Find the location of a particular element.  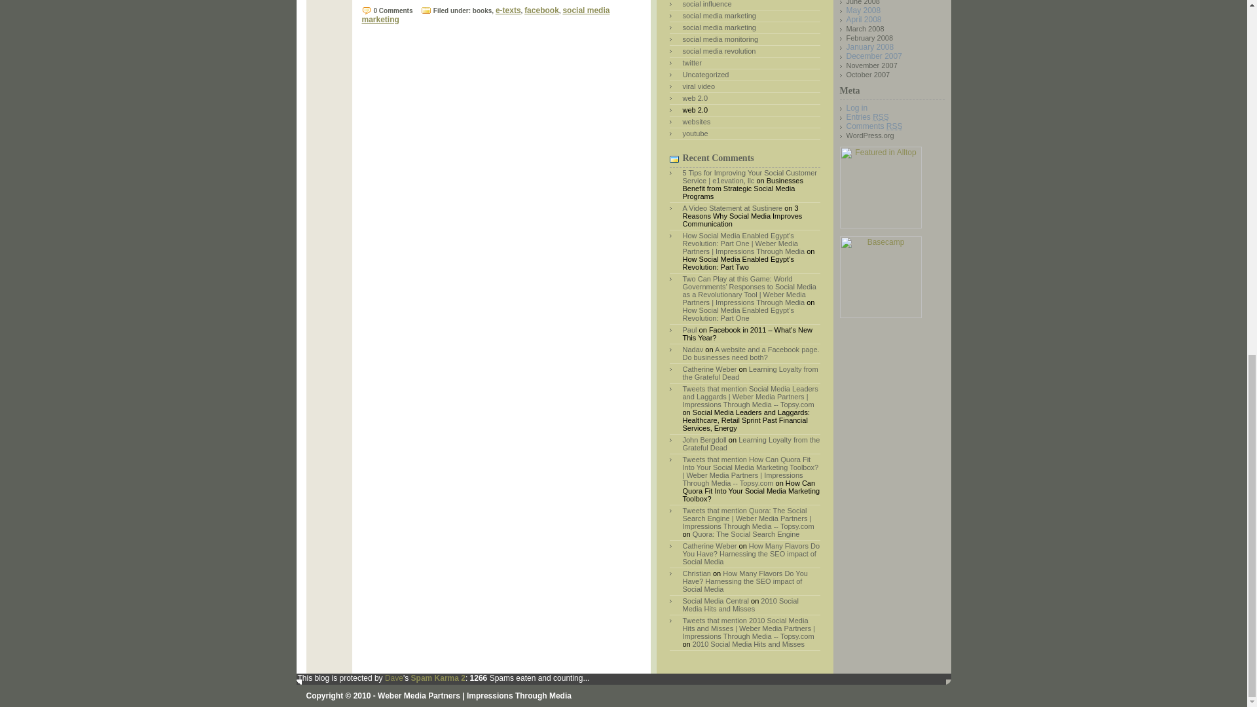

youtube is located at coordinates (695, 133).